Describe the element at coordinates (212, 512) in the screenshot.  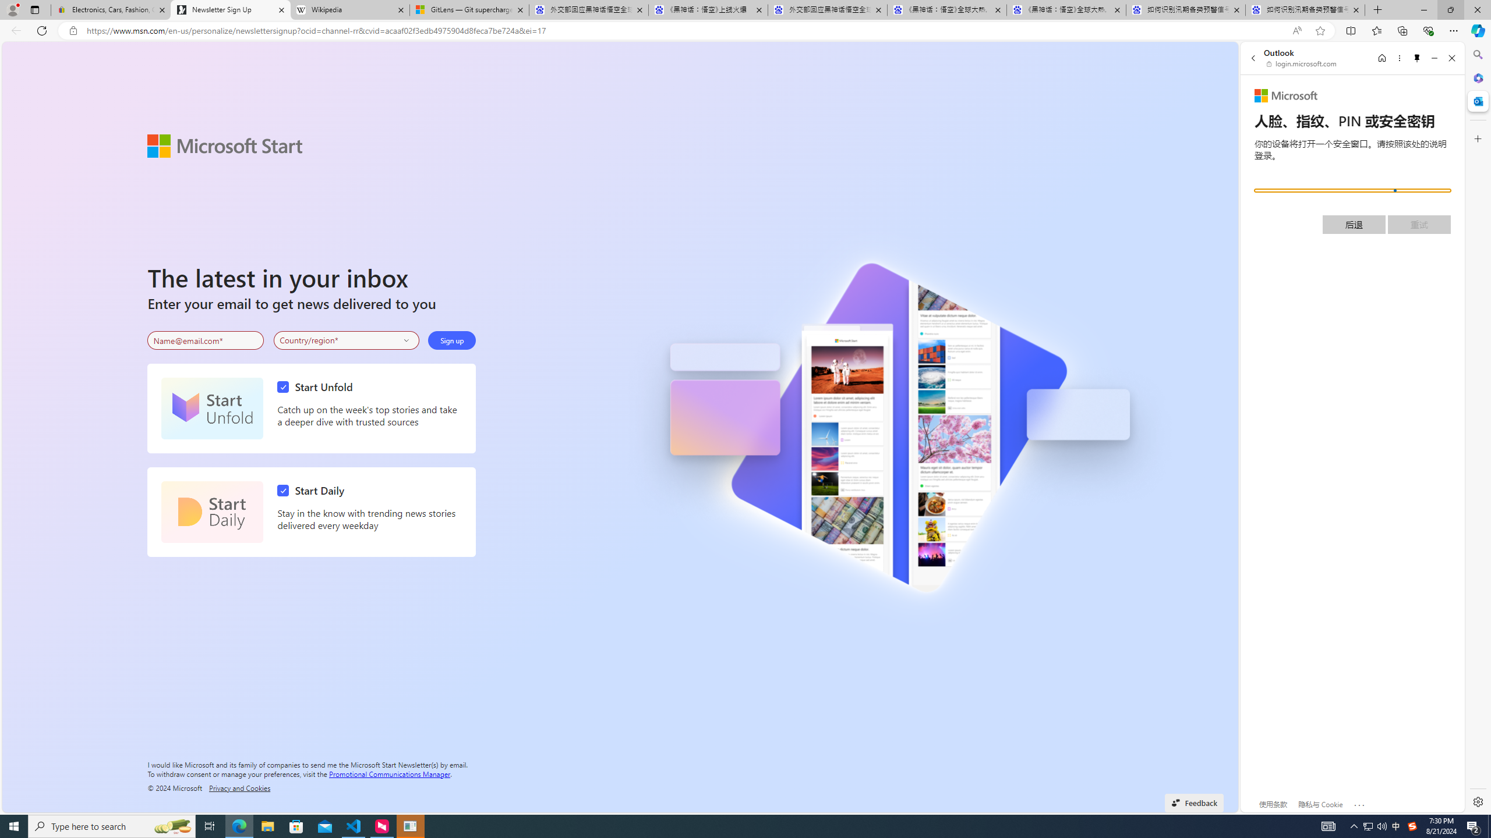
I see `Start Daily` at that location.